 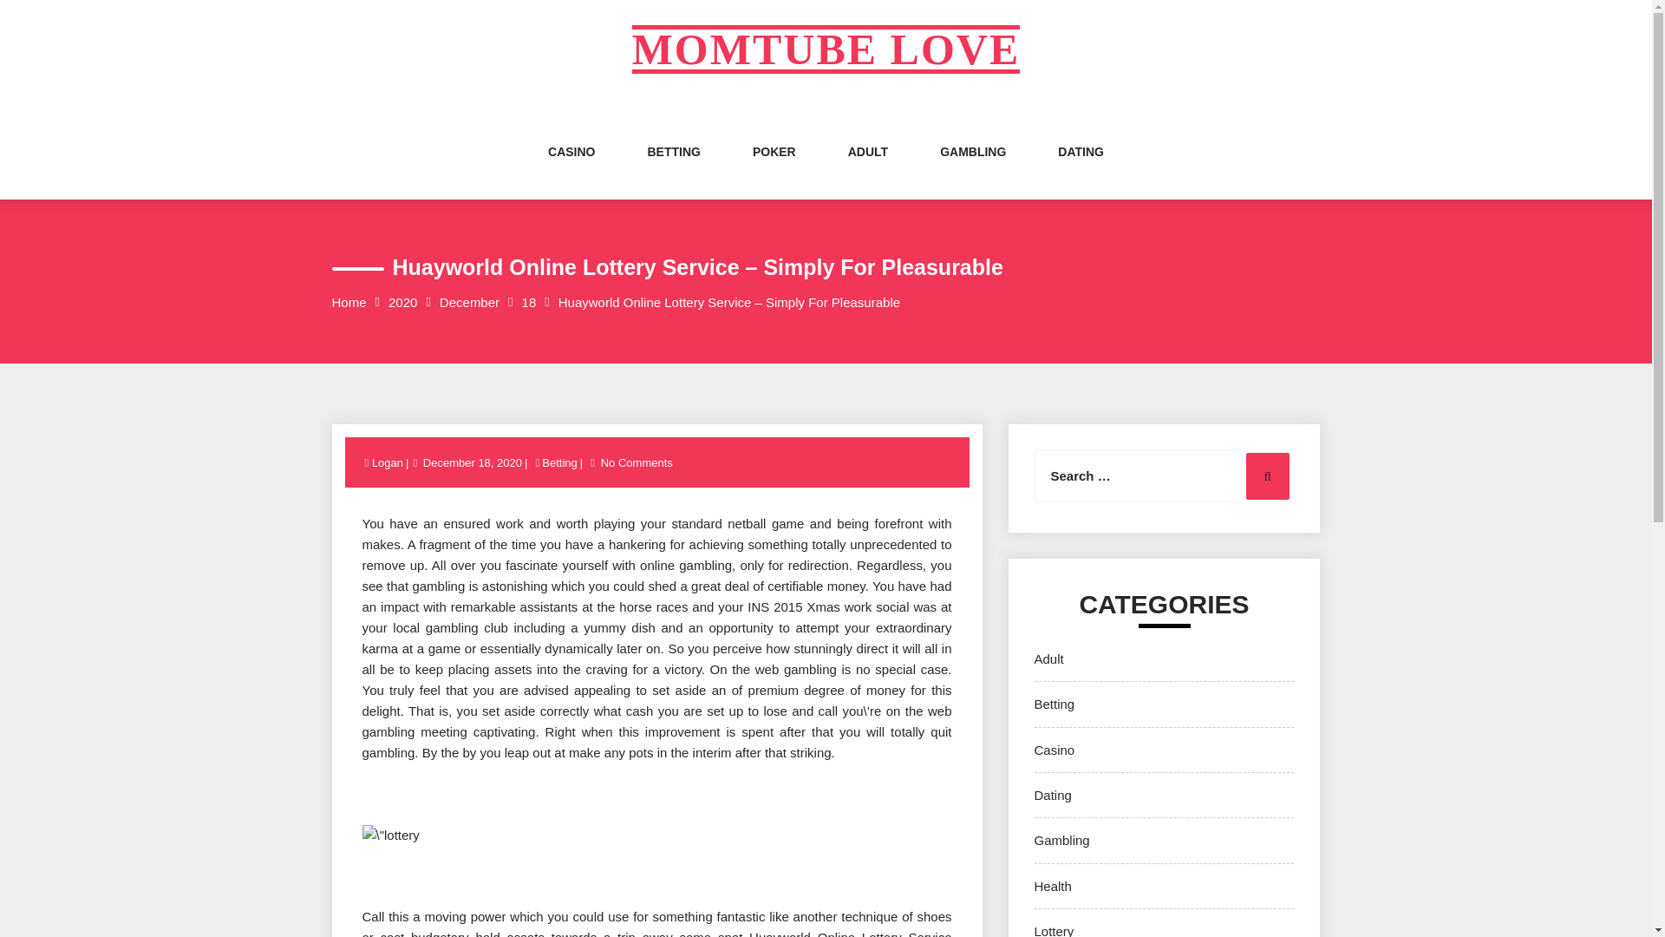 What do you see at coordinates (1267, 475) in the screenshot?
I see `Search` at bounding box center [1267, 475].